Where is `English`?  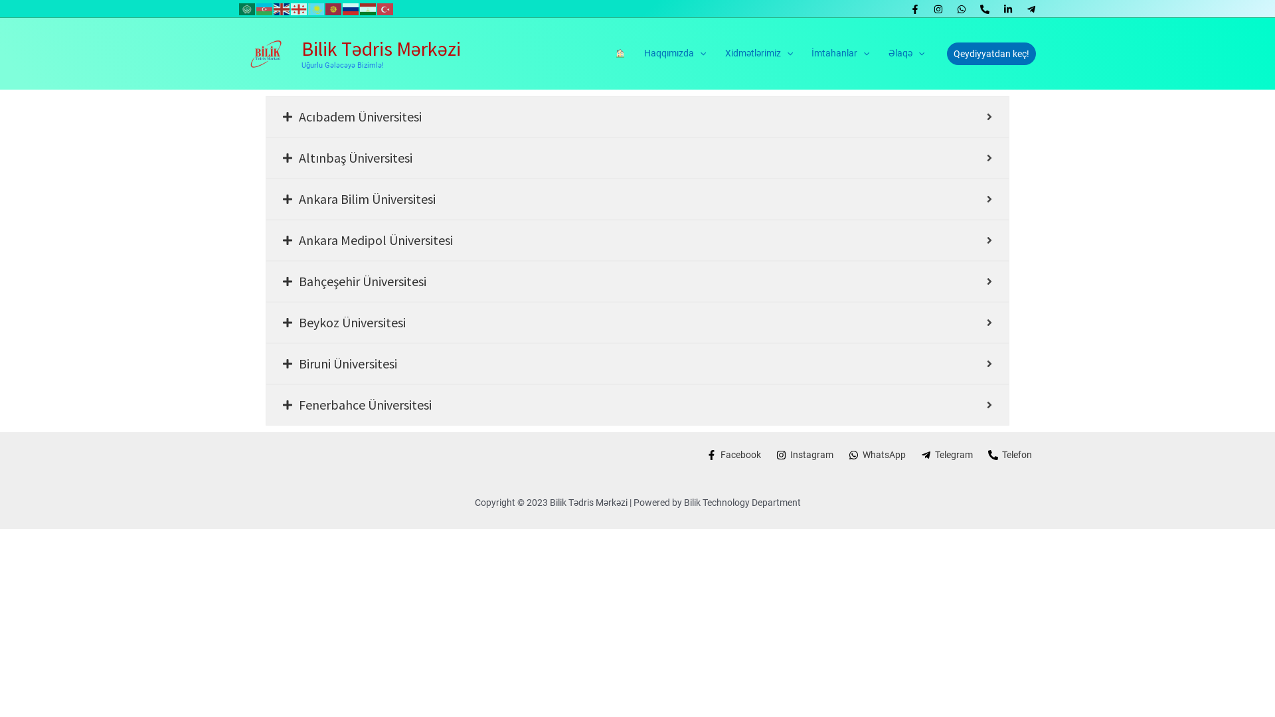
English is located at coordinates (282, 9).